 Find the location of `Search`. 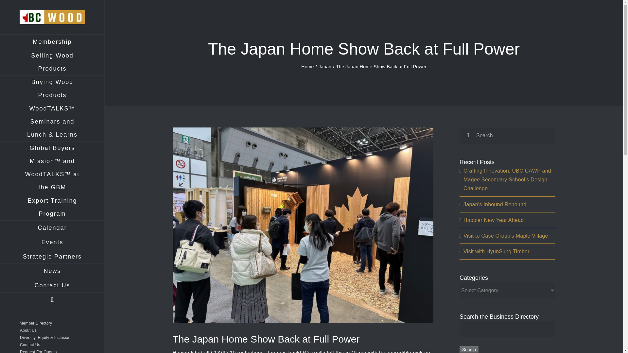

Search is located at coordinates (52, 299).